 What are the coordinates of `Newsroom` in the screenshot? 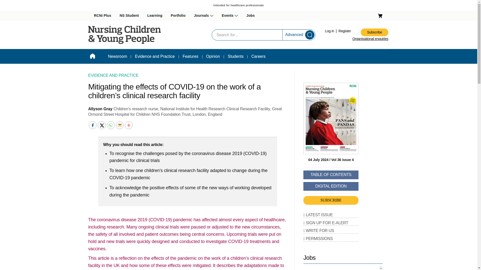 It's located at (117, 56).